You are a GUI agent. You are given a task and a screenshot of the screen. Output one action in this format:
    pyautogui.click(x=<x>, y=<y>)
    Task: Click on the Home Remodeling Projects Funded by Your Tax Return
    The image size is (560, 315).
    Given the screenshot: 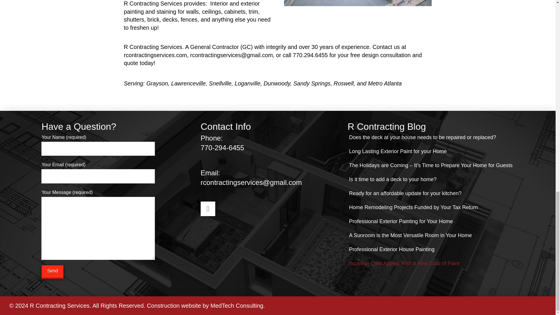 What is the action you would take?
    pyautogui.click(x=414, y=210)
    